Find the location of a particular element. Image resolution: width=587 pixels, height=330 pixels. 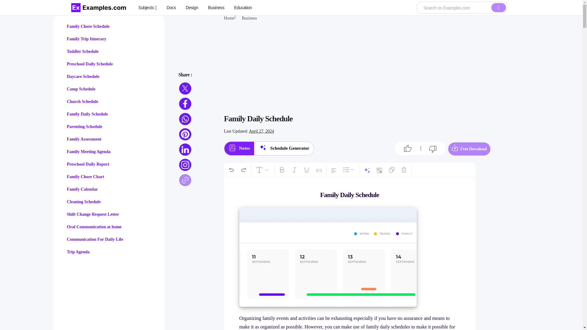

like is located at coordinates (408, 148).